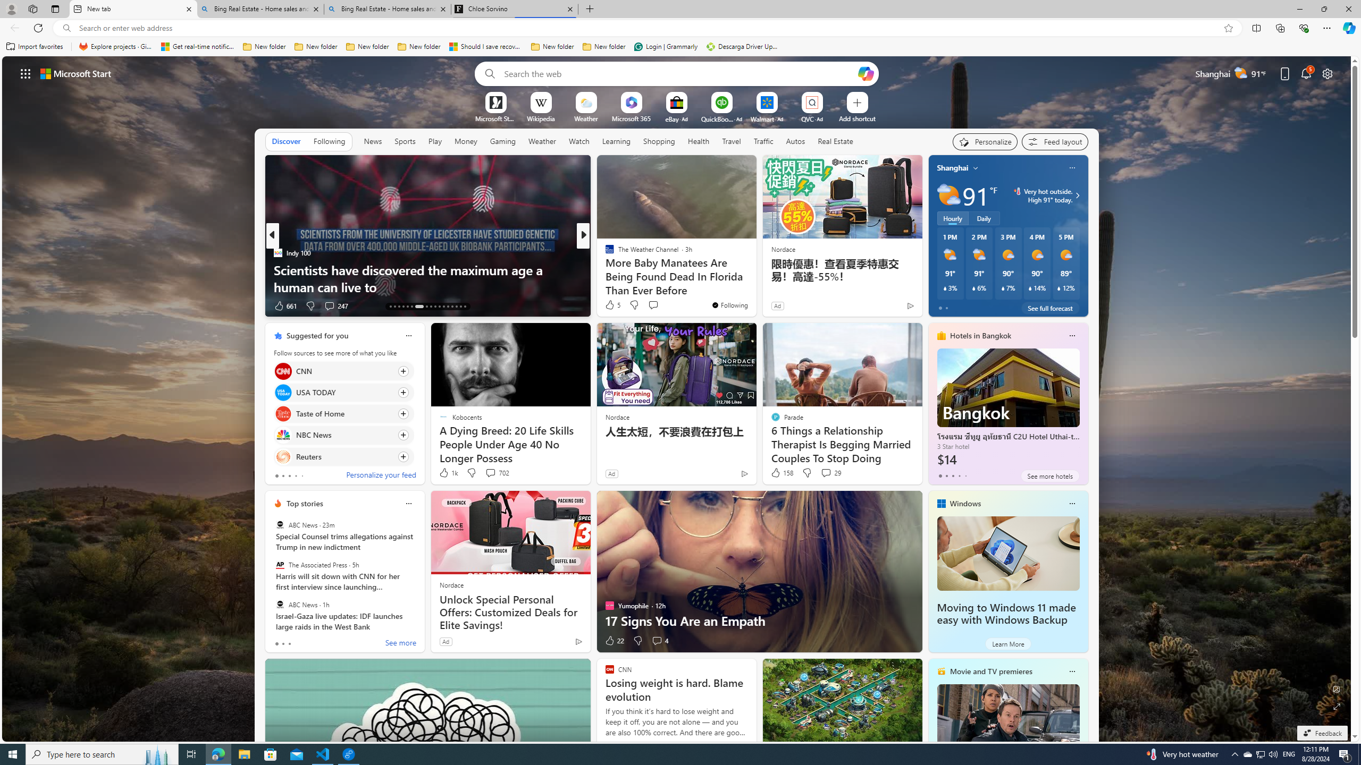 The image size is (1361, 765). Describe the element at coordinates (991, 671) in the screenshot. I see `Movie and TV premieres` at that location.